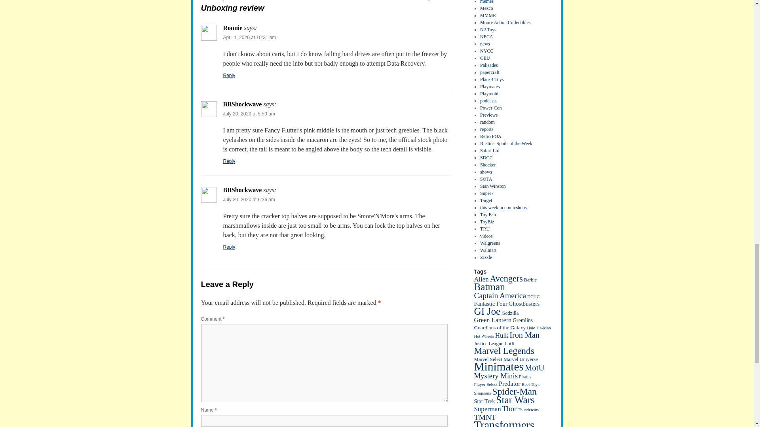 This screenshot has height=427, width=760. Describe the element at coordinates (250, 37) in the screenshot. I see `April 1, 2020 at 10:31 am` at that location.